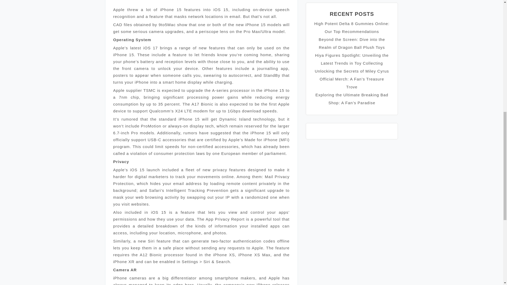 The height and width of the screenshot is (285, 507). What do you see at coordinates (352, 27) in the screenshot?
I see `High Potent Delta 8 Gummies Online: Our Top Recommendations` at bounding box center [352, 27].